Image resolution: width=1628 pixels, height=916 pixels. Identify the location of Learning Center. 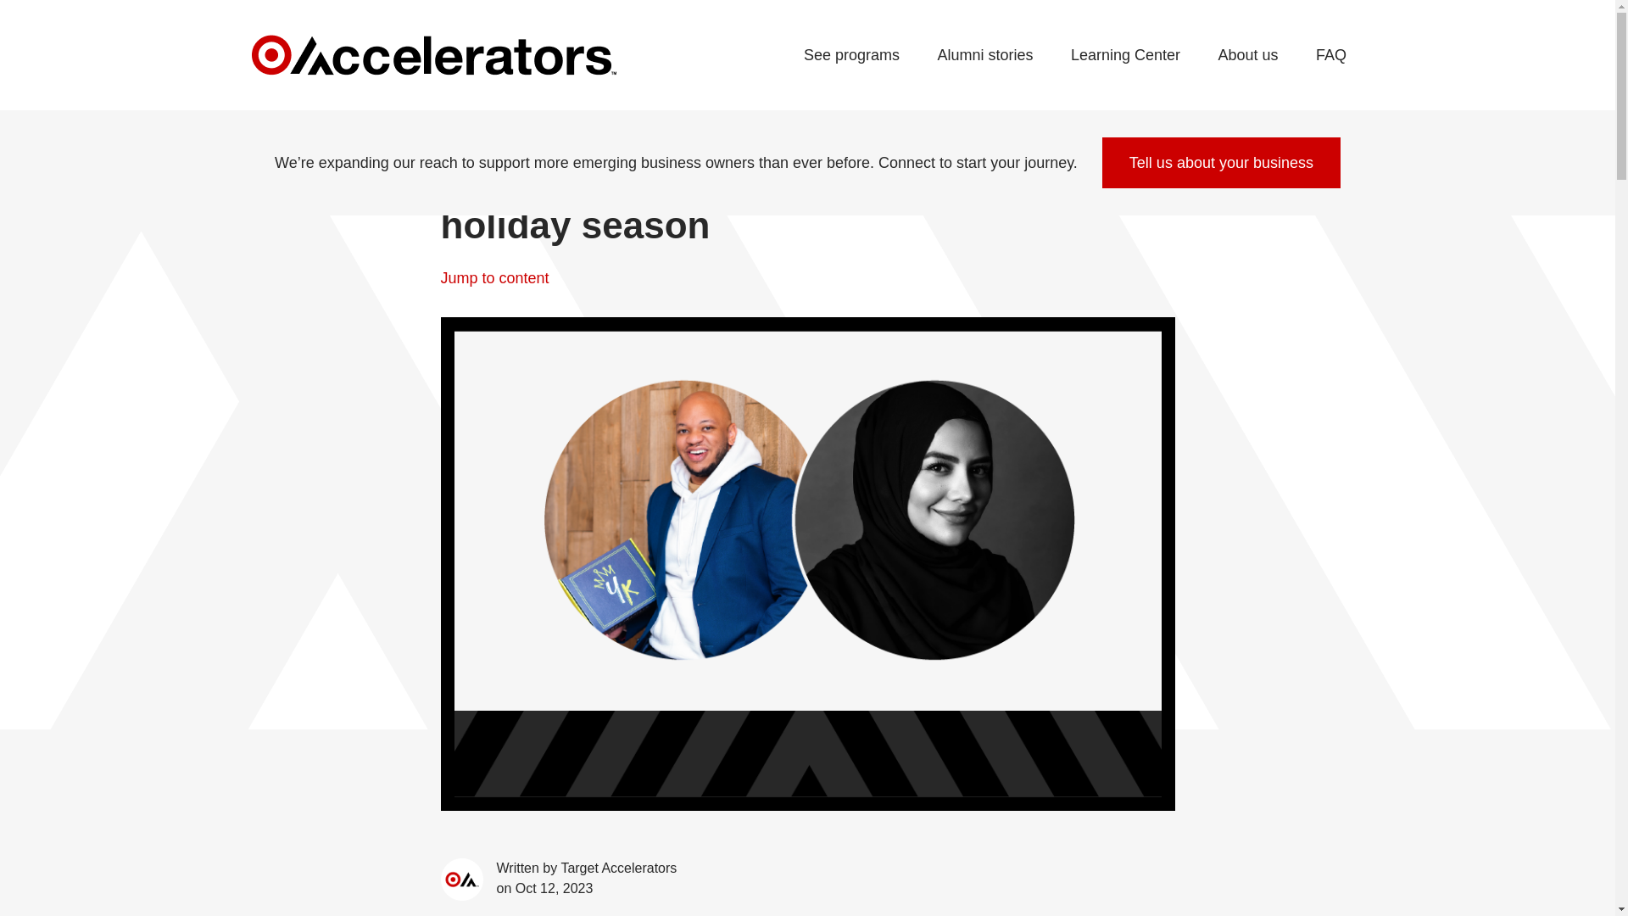
(1124, 56).